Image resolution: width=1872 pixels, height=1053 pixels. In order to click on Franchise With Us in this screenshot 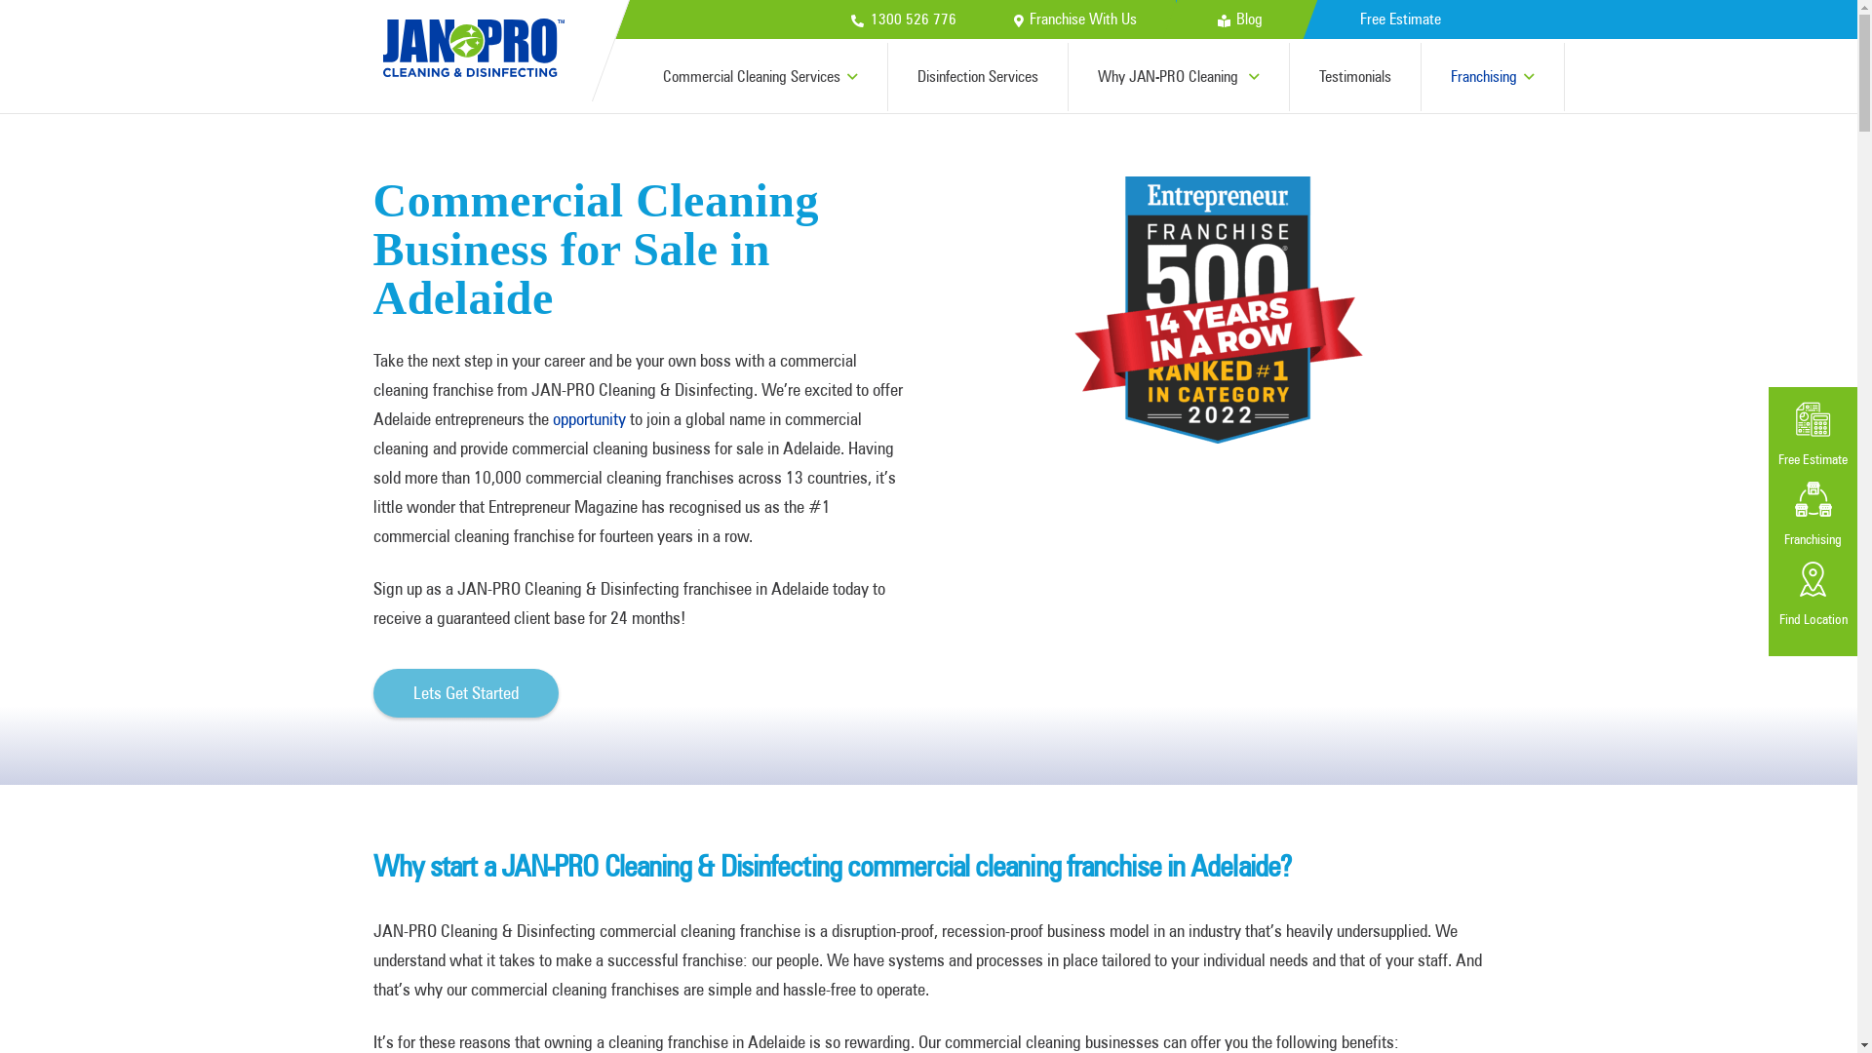, I will do `click(1075, 19)`.